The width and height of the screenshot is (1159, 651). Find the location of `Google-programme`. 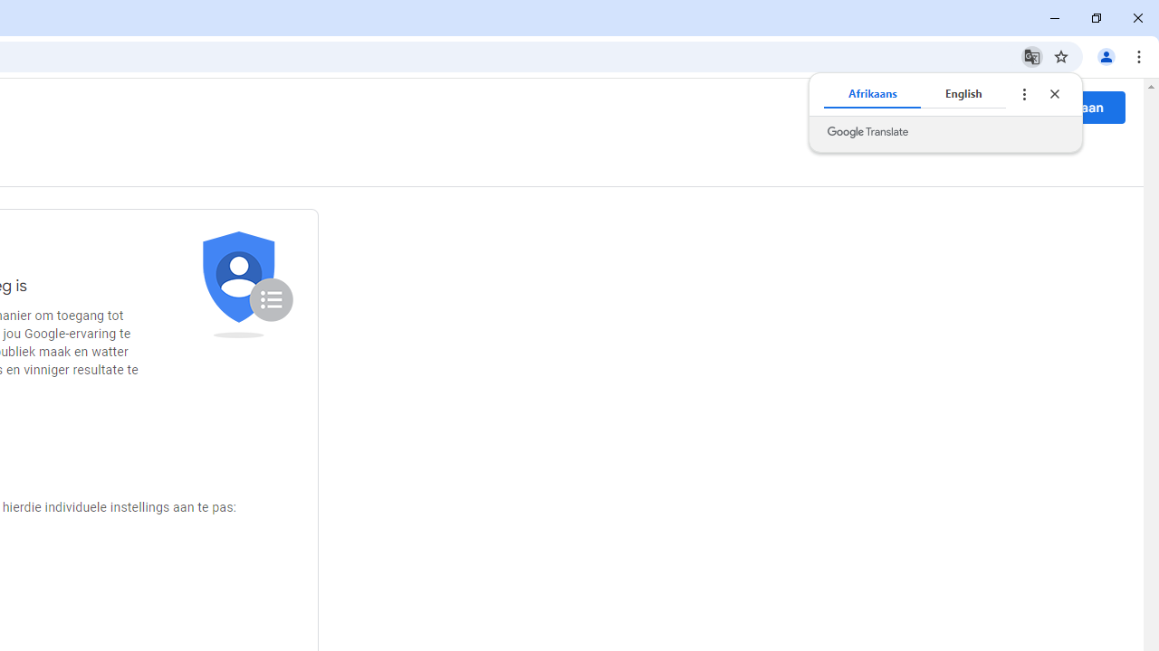

Google-programme is located at coordinates (996, 107).